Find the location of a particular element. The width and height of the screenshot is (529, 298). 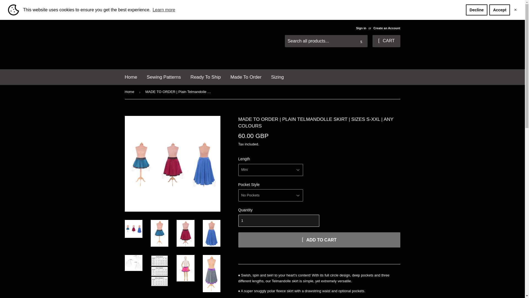

Home is located at coordinates (131, 77).